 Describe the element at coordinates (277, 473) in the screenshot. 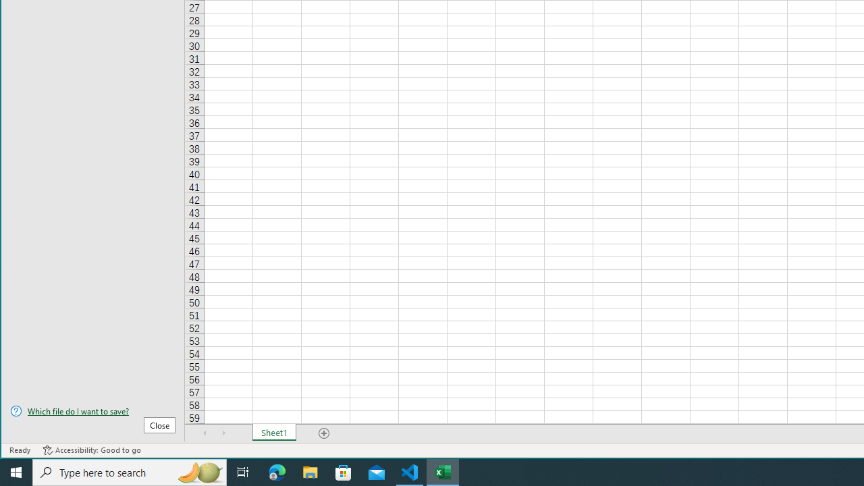

I see `Microsoft Edge` at that location.